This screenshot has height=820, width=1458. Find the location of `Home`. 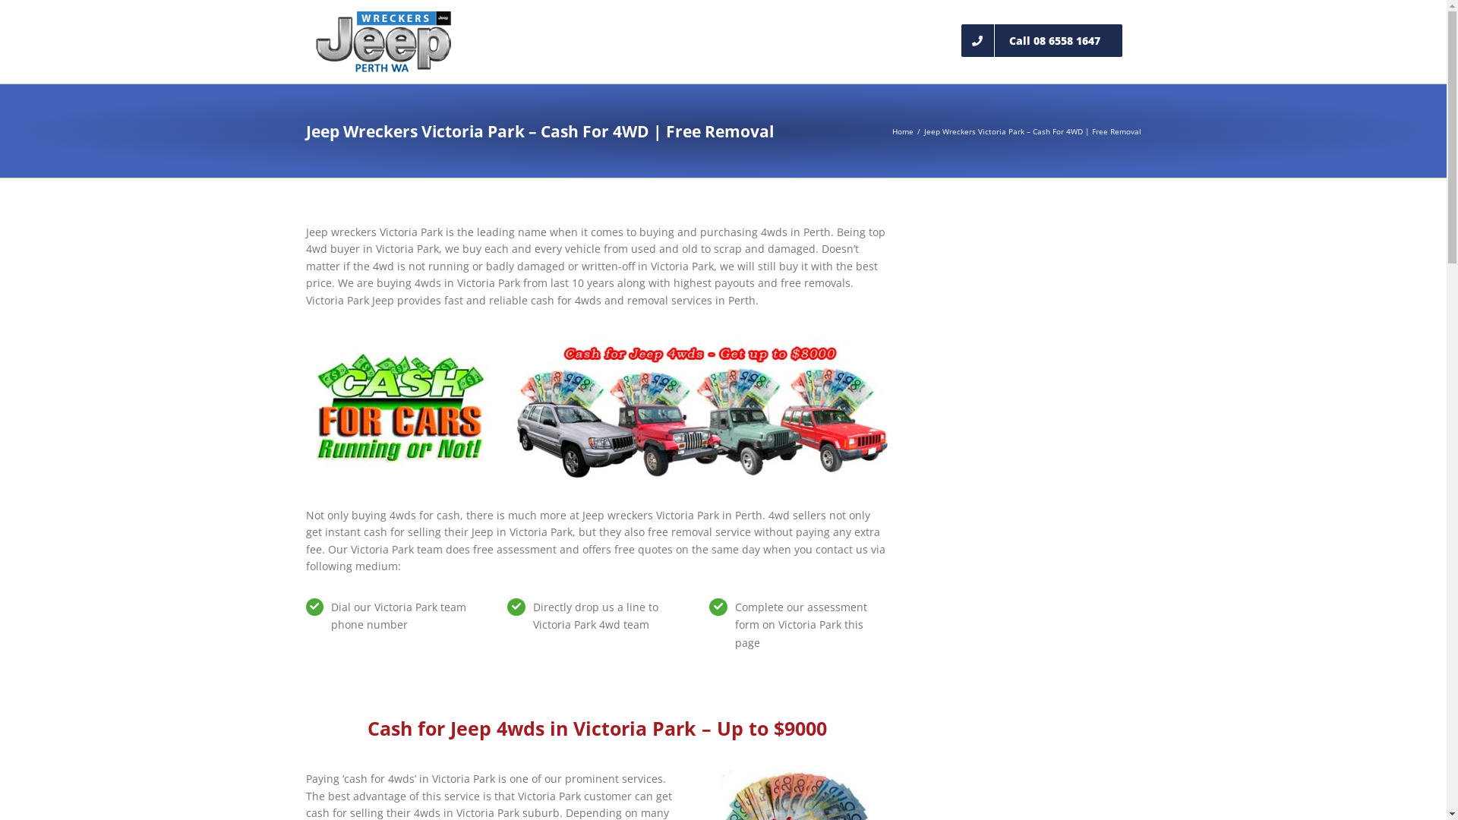

Home is located at coordinates (902, 131).